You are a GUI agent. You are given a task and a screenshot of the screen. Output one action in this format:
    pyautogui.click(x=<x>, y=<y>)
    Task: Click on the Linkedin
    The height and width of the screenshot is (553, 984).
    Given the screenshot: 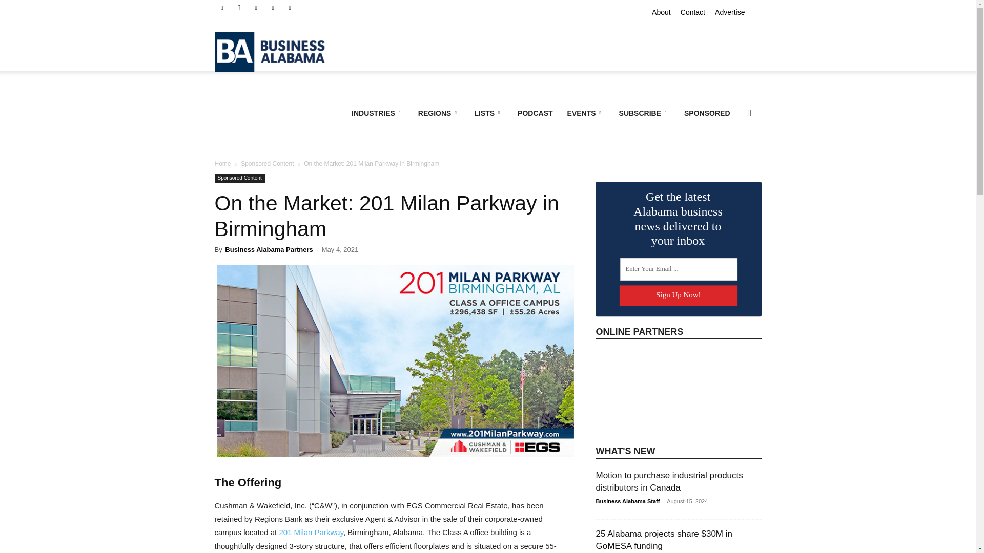 What is the action you would take?
    pyautogui.click(x=256, y=7)
    